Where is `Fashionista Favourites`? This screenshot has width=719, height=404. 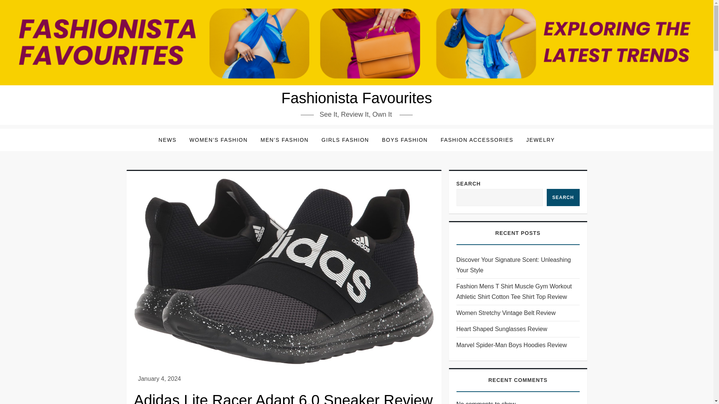 Fashionista Favourites is located at coordinates (357, 98).